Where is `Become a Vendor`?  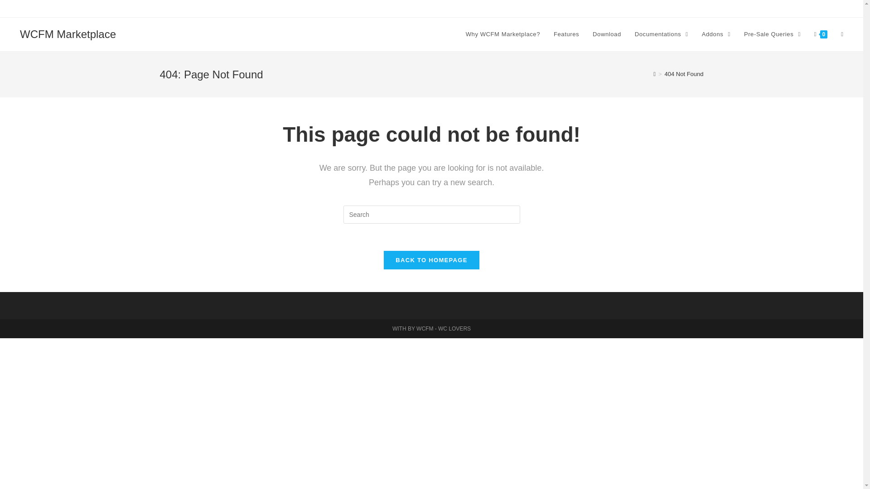
Become a Vendor is located at coordinates (797, 8).